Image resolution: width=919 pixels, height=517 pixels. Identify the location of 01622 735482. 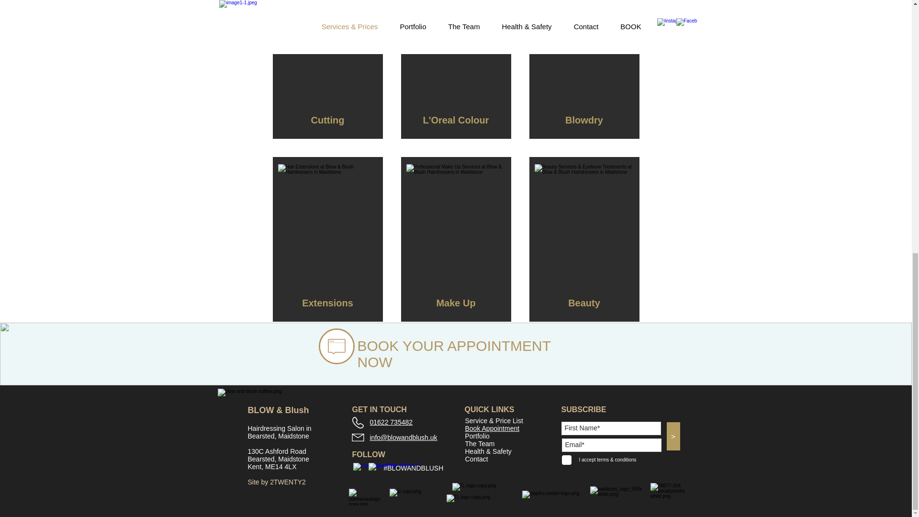
(391, 422).